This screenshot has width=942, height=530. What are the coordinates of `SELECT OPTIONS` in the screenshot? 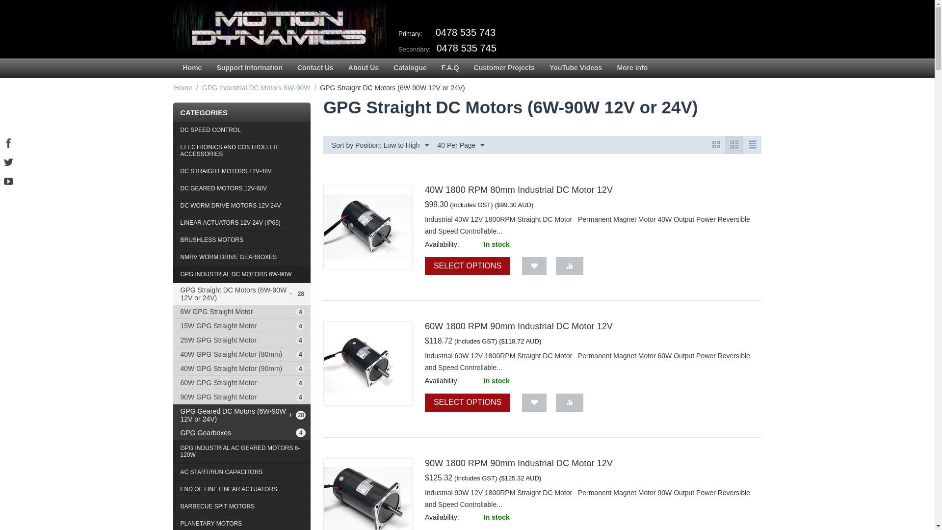 It's located at (468, 402).